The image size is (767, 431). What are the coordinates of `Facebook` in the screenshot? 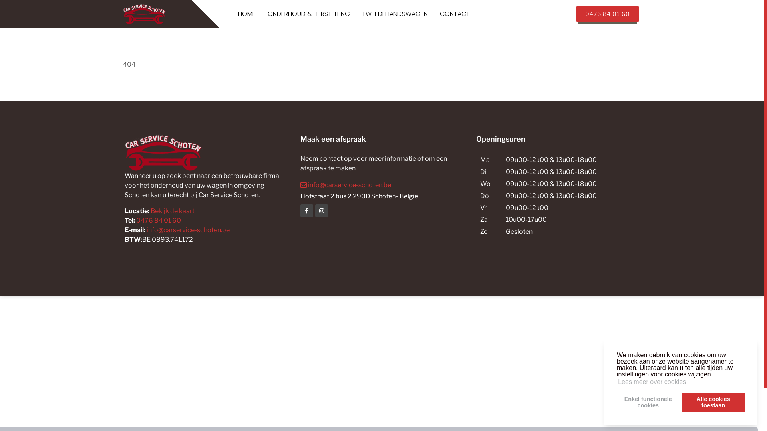 It's located at (307, 211).